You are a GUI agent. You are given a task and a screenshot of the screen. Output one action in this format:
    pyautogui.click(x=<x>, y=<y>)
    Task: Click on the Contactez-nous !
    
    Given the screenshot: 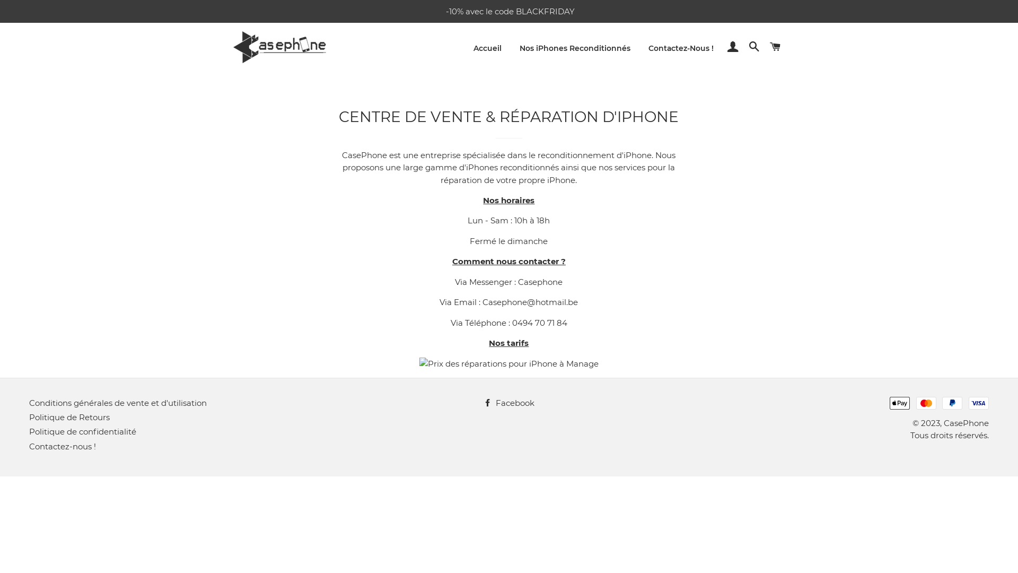 What is the action you would take?
    pyautogui.click(x=63, y=447)
    